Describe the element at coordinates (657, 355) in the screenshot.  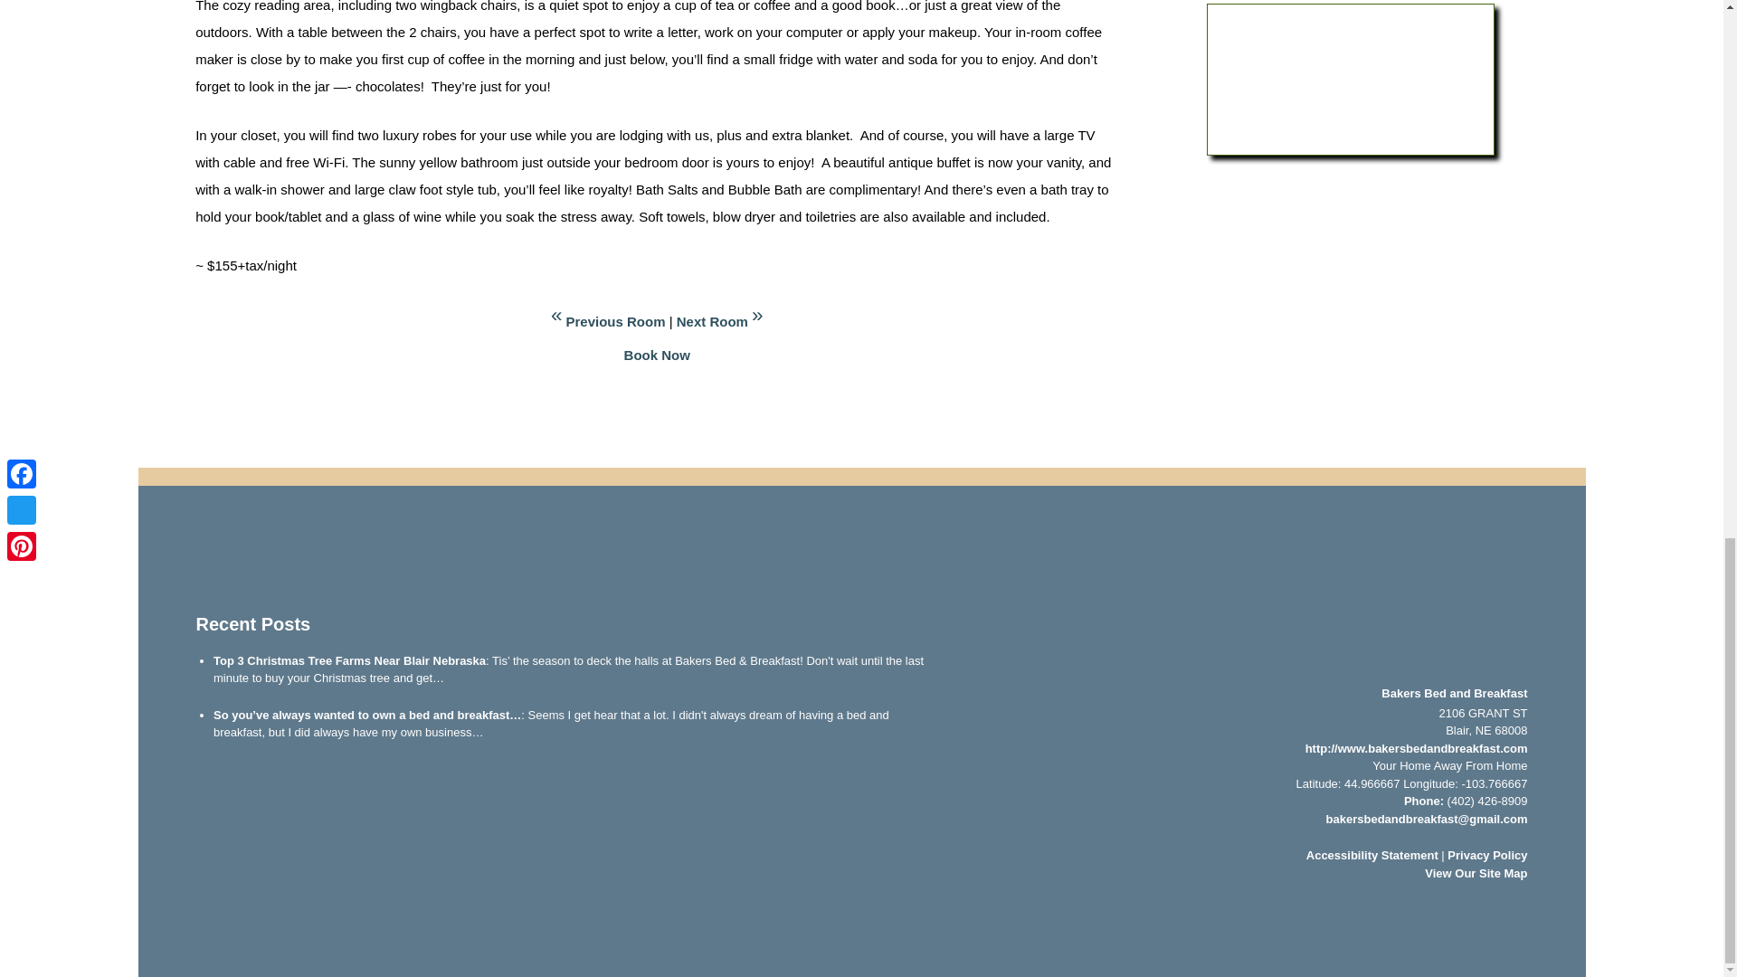
I see `Book Now` at that location.